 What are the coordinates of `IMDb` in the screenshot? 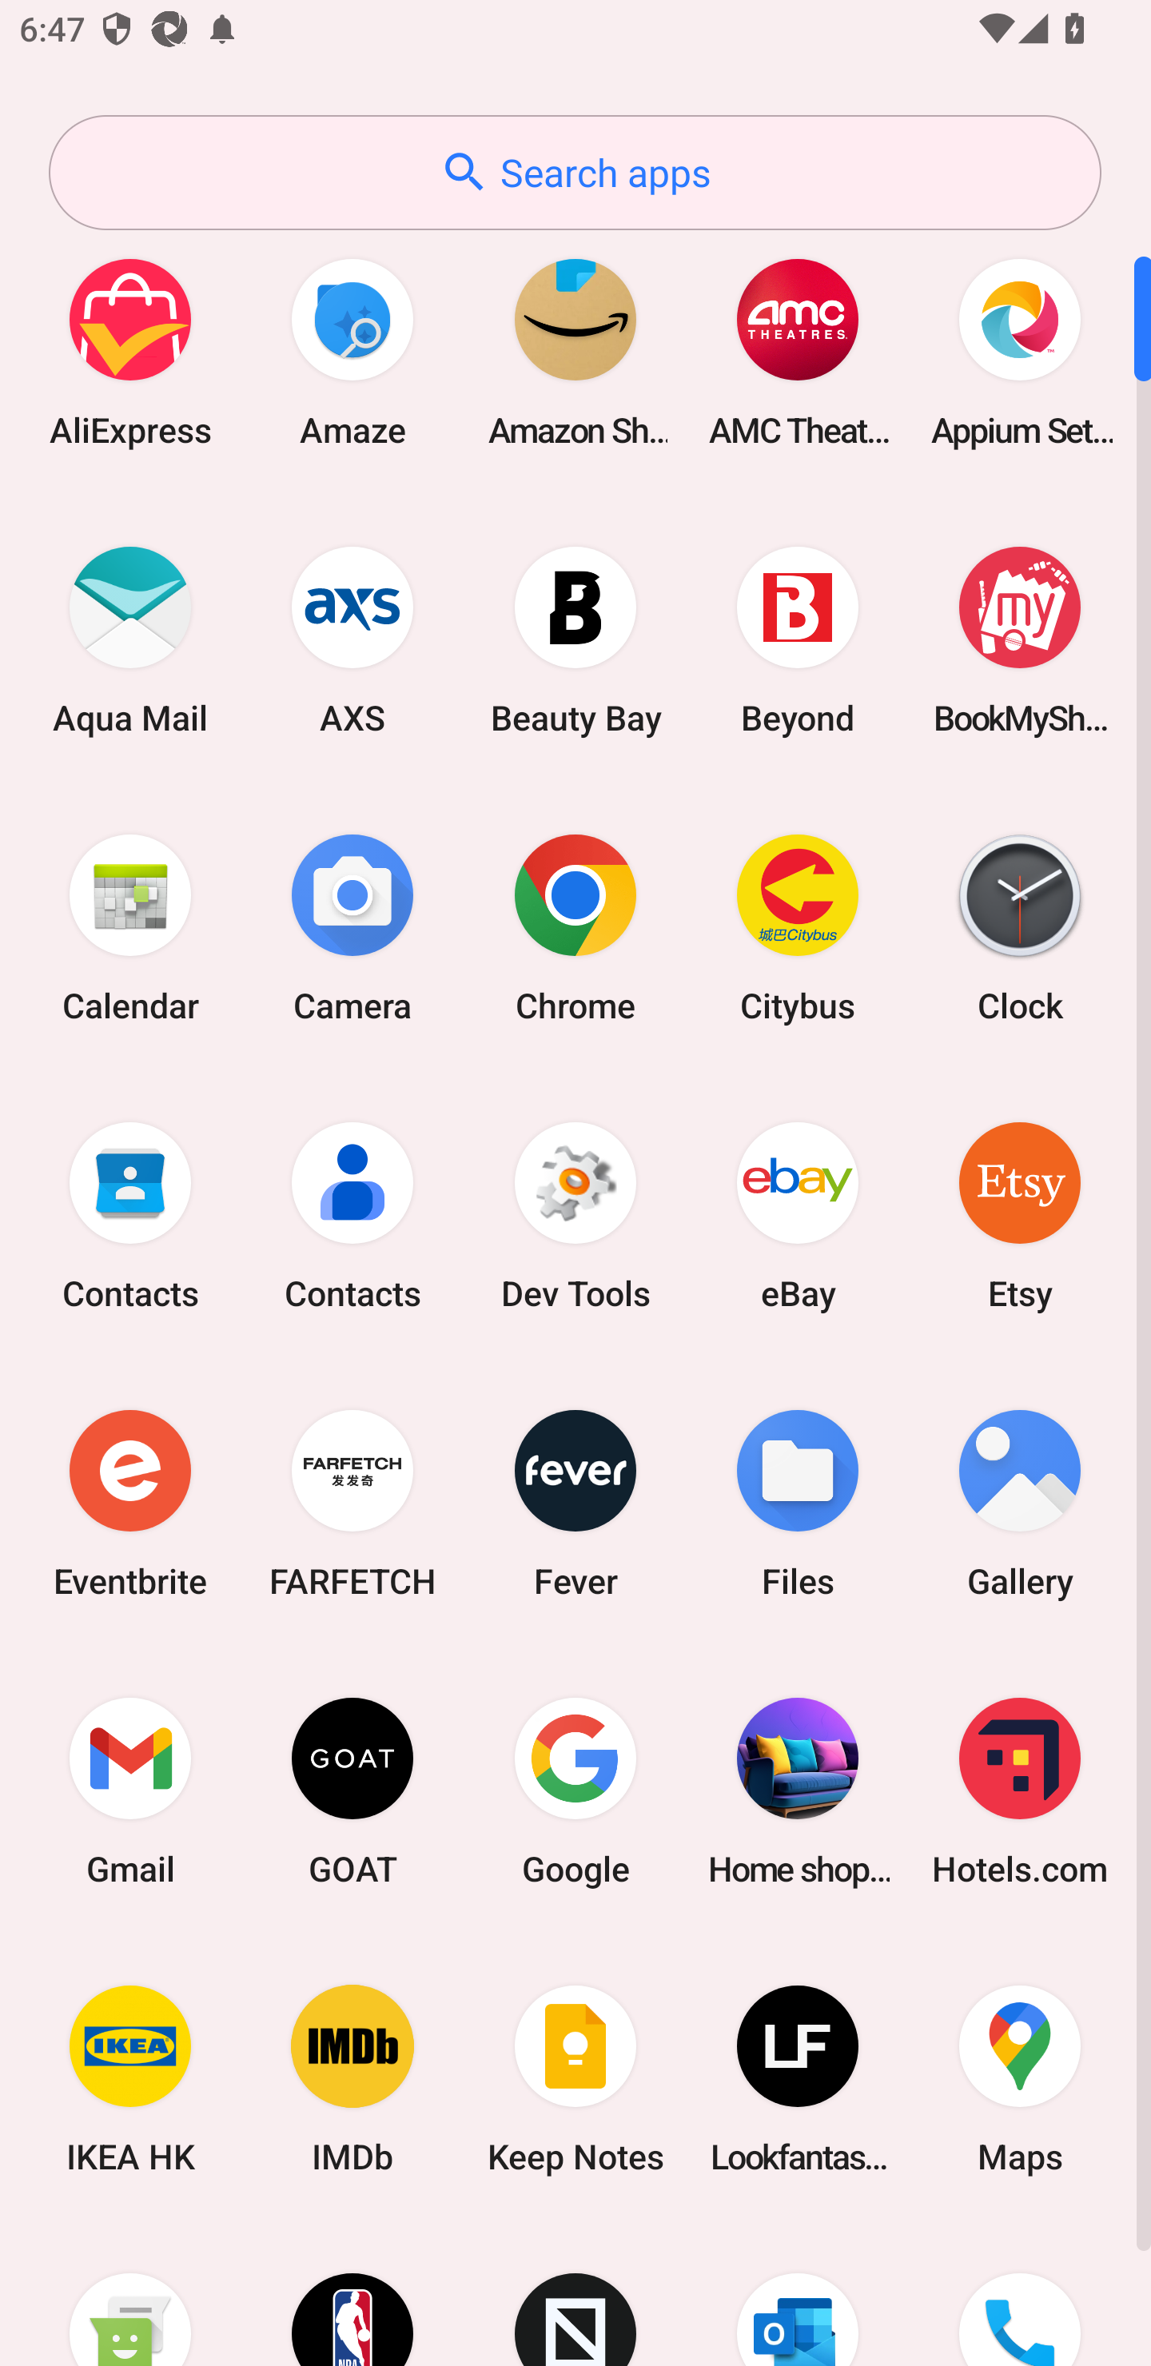 It's located at (352, 2080).